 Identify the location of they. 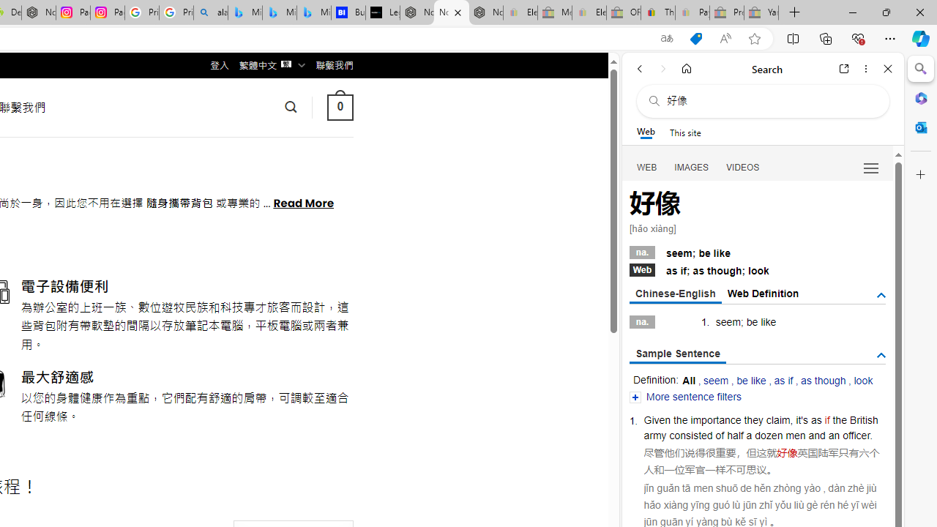
(754, 419).